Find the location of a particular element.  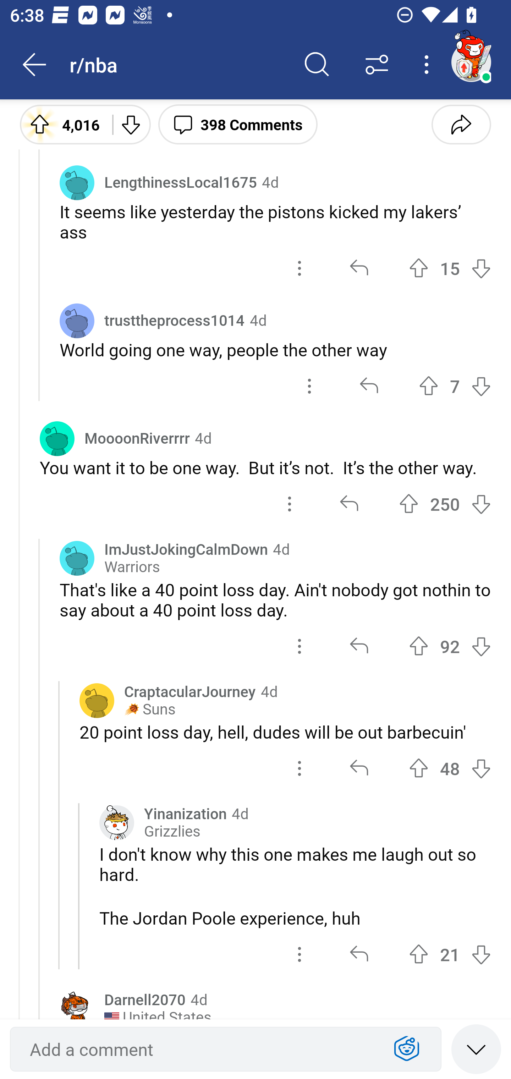

398 Comments is located at coordinates (238, 124).